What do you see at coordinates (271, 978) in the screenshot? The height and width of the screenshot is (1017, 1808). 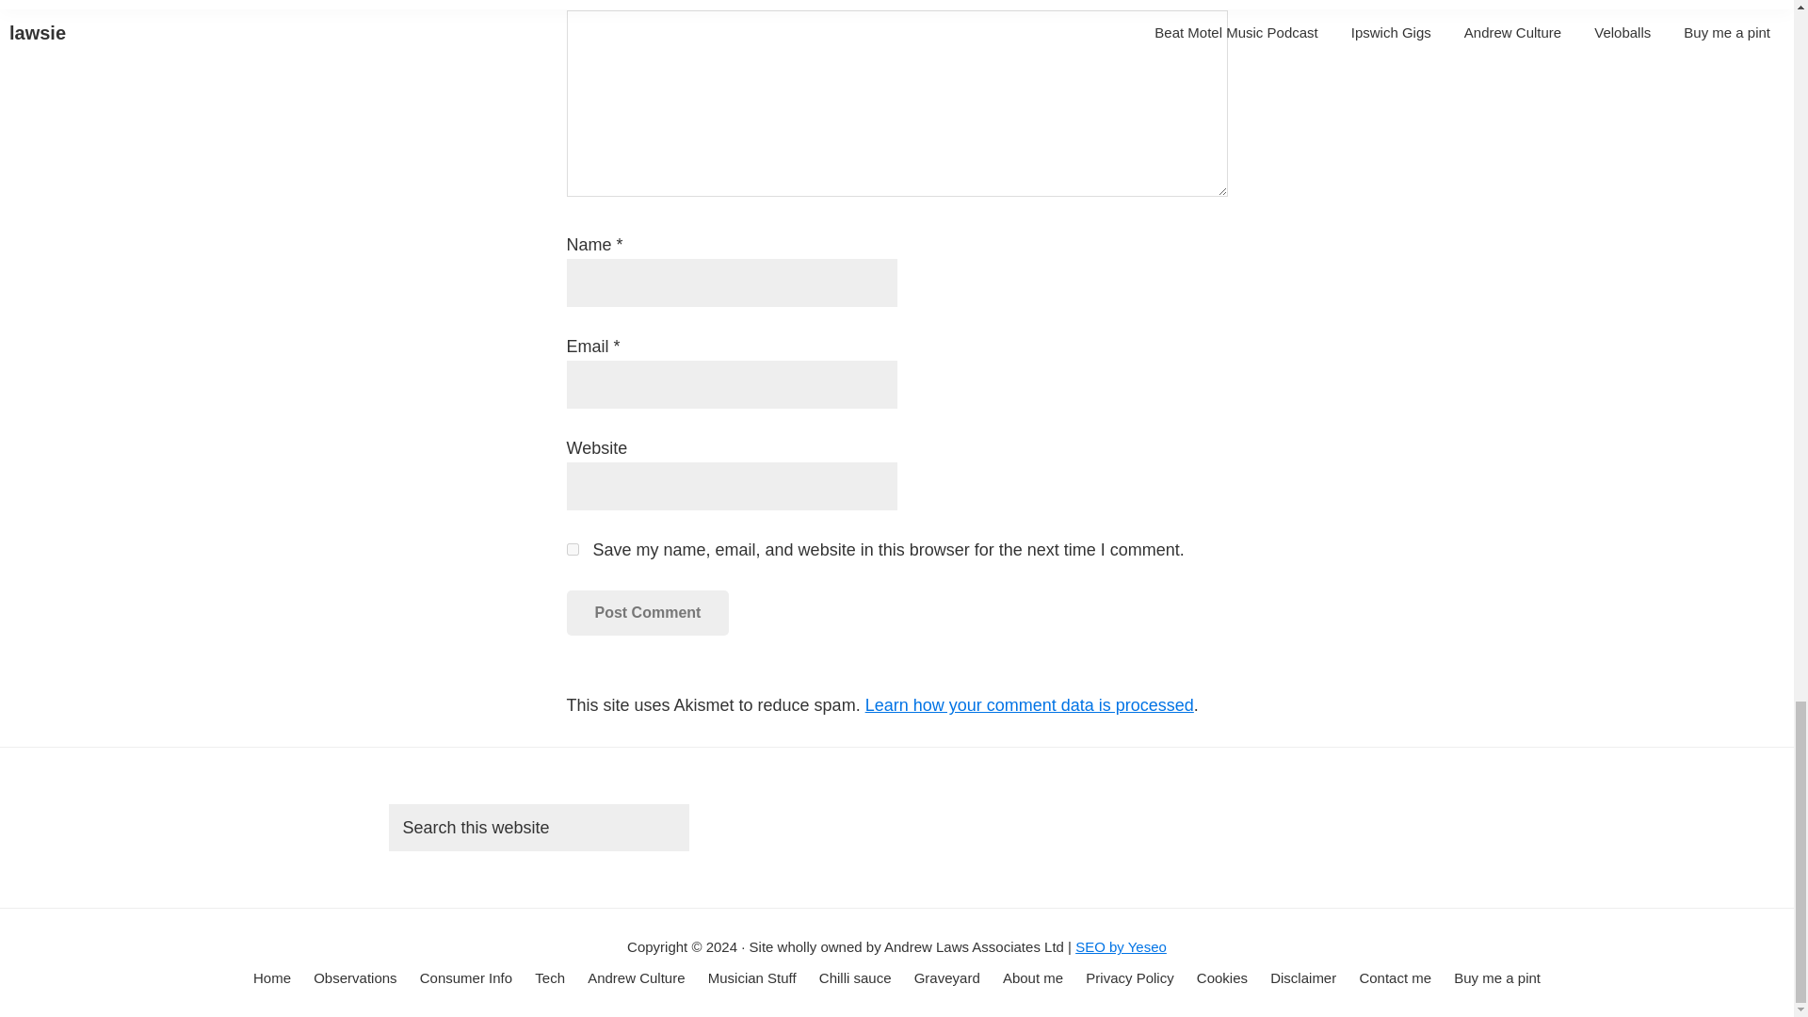 I see `Home` at bounding box center [271, 978].